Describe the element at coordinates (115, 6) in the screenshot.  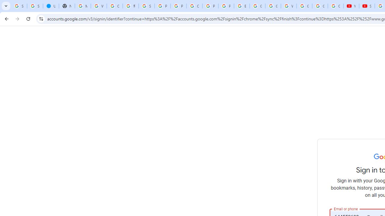
I see `Create your Google Account` at that location.